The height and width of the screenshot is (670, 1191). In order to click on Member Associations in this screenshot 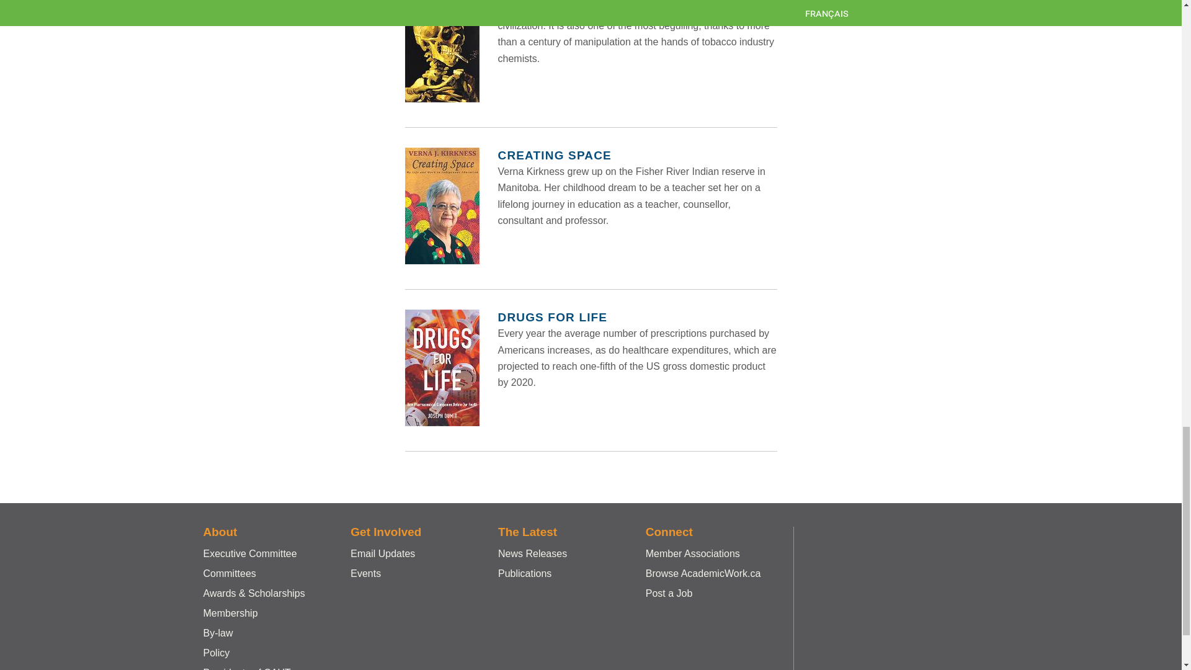, I will do `click(692, 553)`.